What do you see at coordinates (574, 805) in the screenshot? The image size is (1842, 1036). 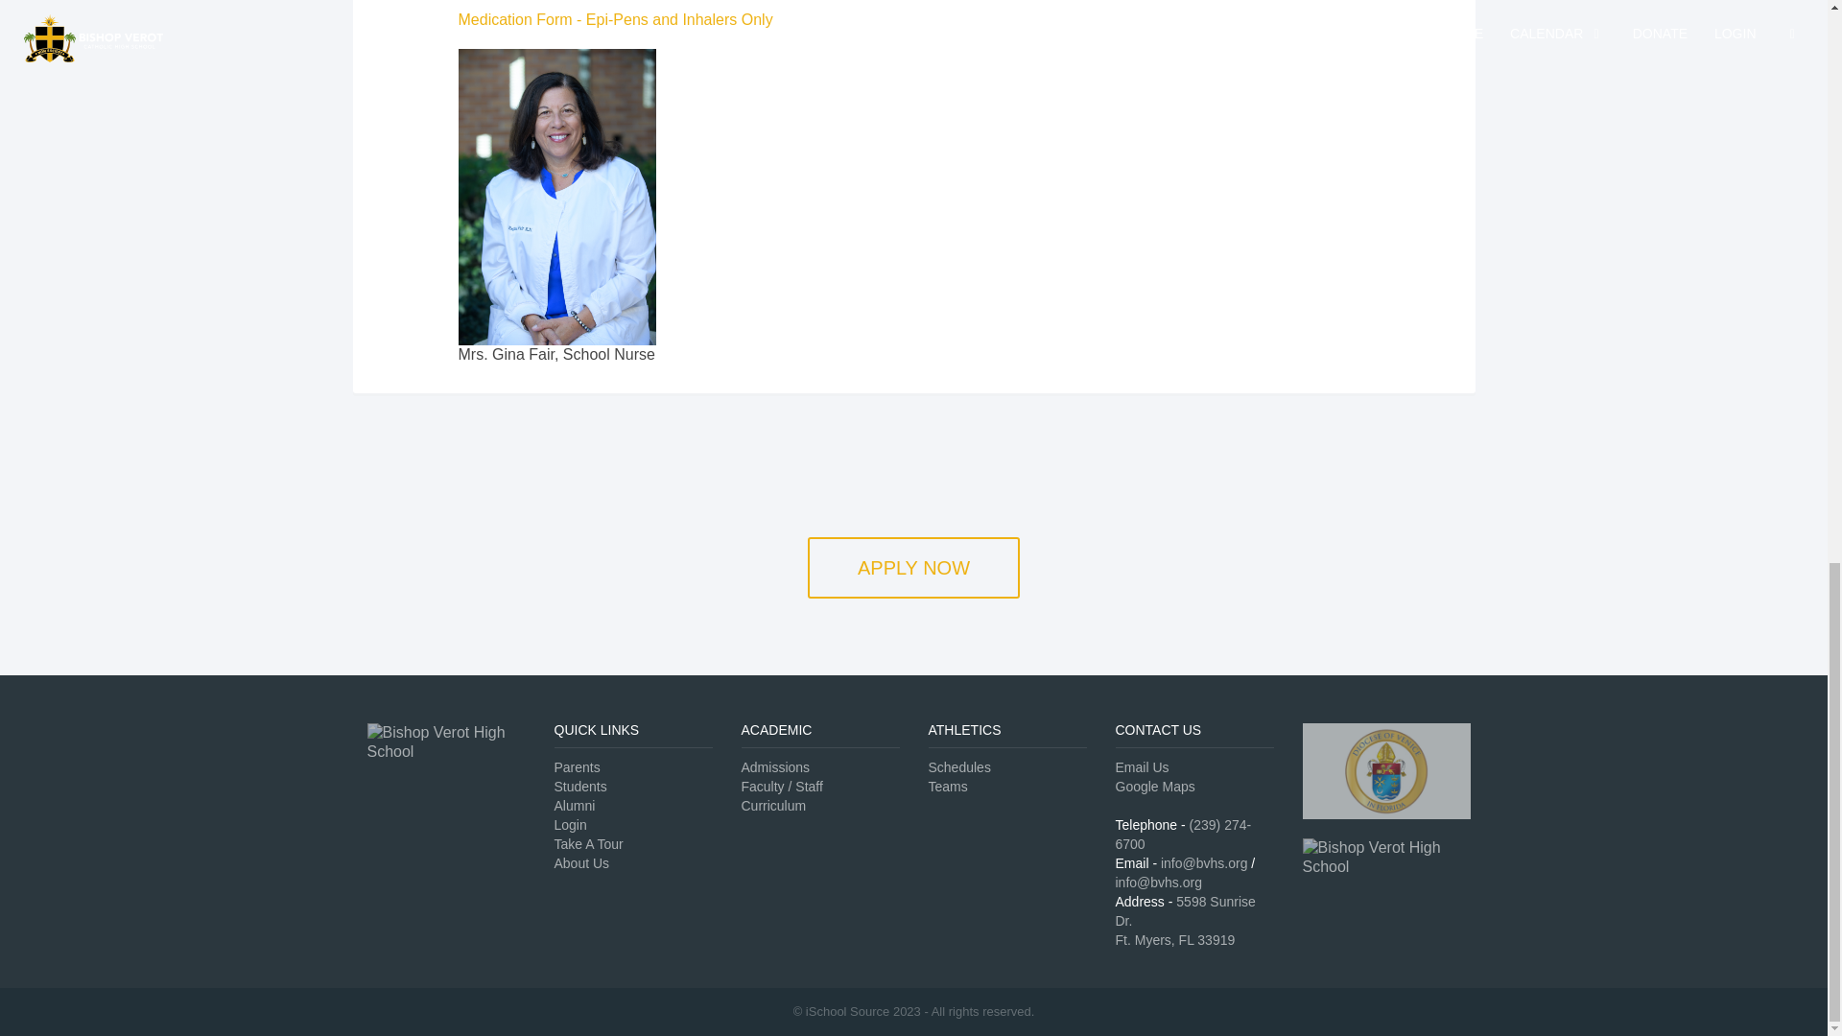 I see `Alumni` at bounding box center [574, 805].